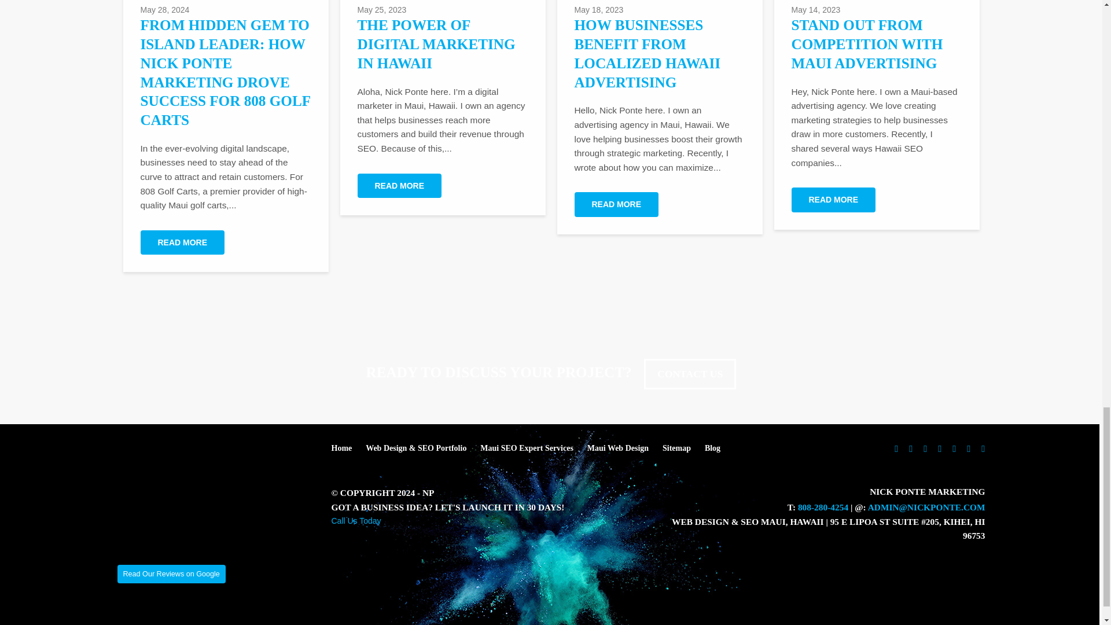  What do you see at coordinates (616, 204) in the screenshot?
I see `READ MORE` at bounding box center [616, 204].